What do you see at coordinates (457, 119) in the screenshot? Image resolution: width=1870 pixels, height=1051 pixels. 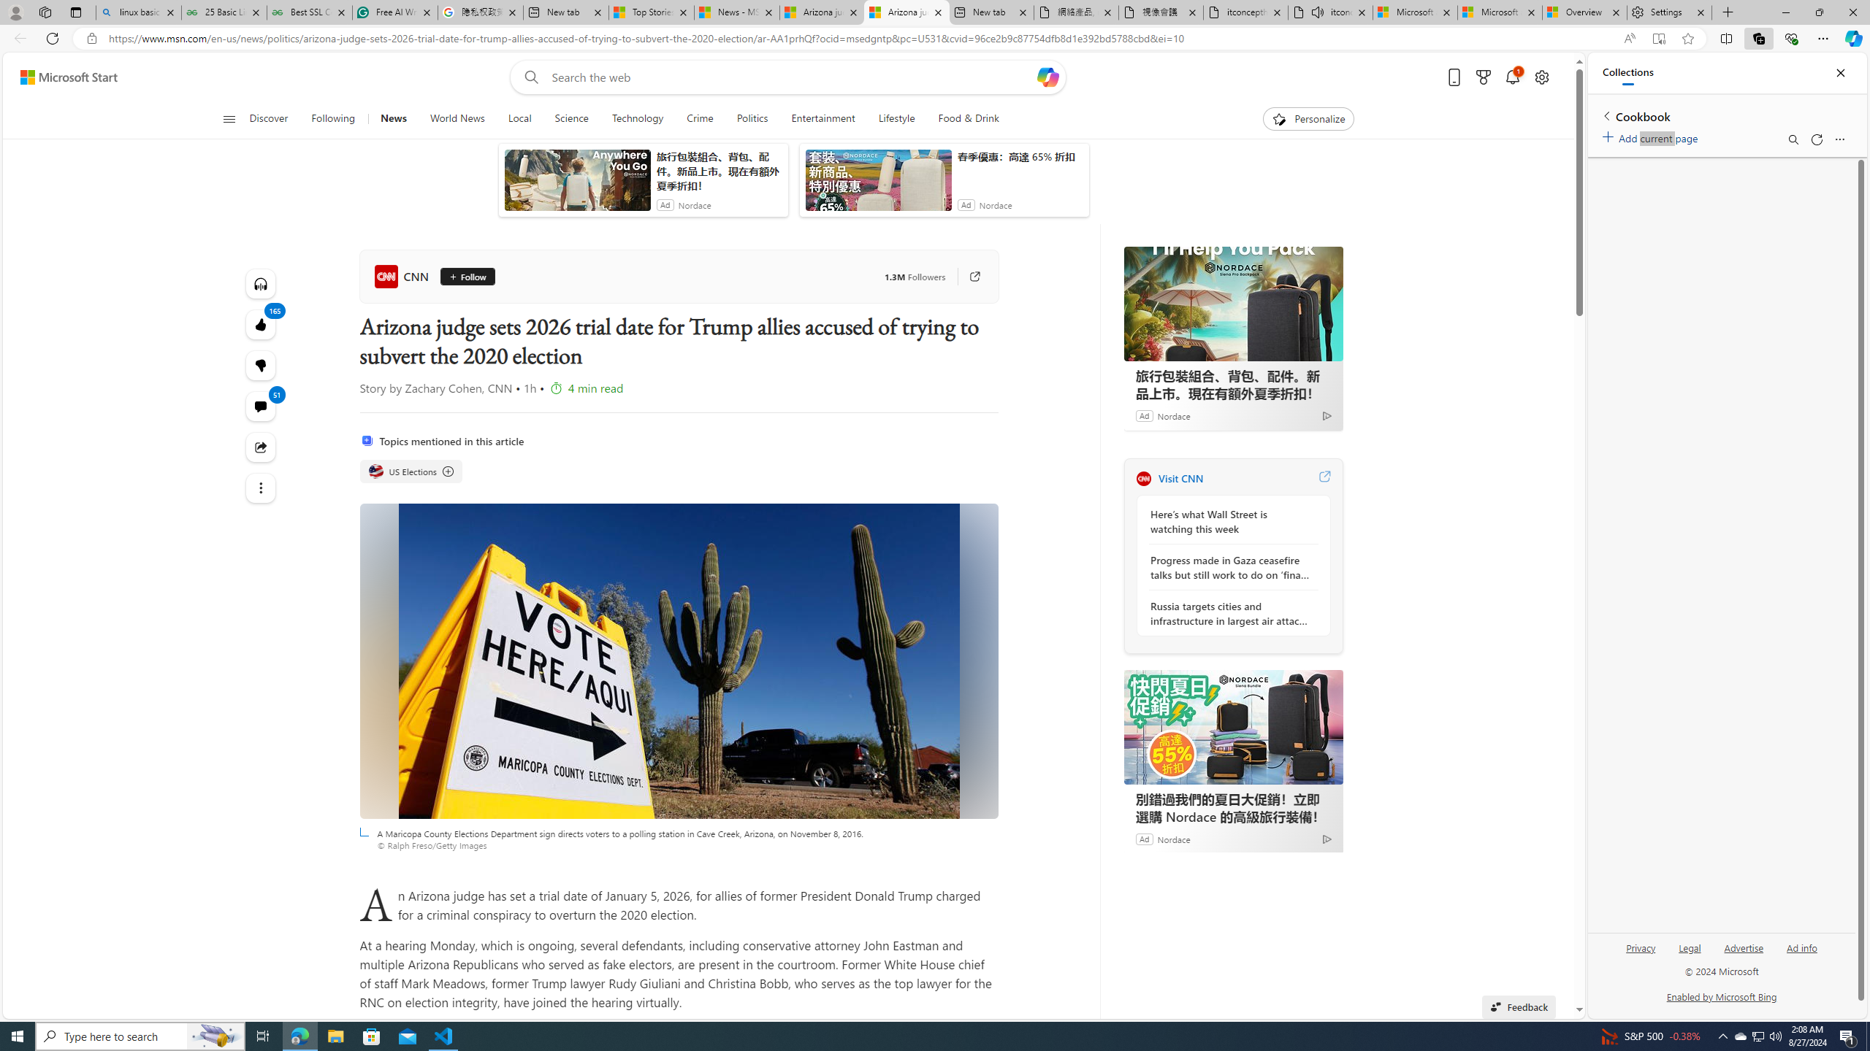 I see `World News` at bounding box center [457, 119].